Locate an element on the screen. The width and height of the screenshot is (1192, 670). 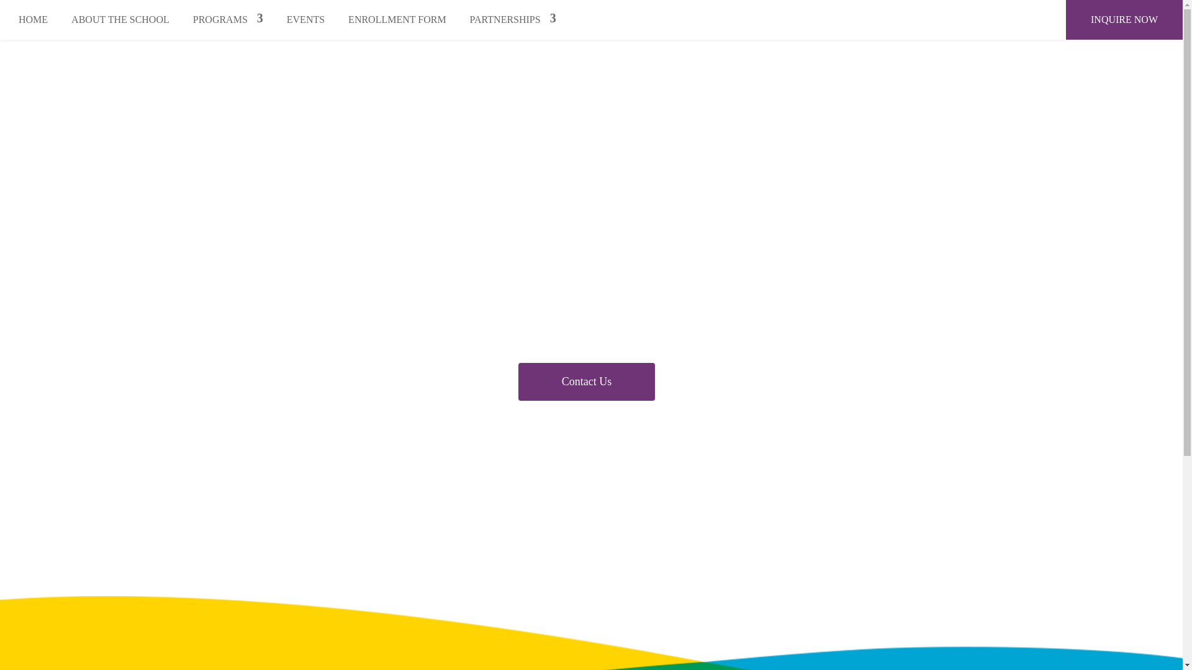
ABOUT THE SCHOOL is located at coordinates (120, 20).